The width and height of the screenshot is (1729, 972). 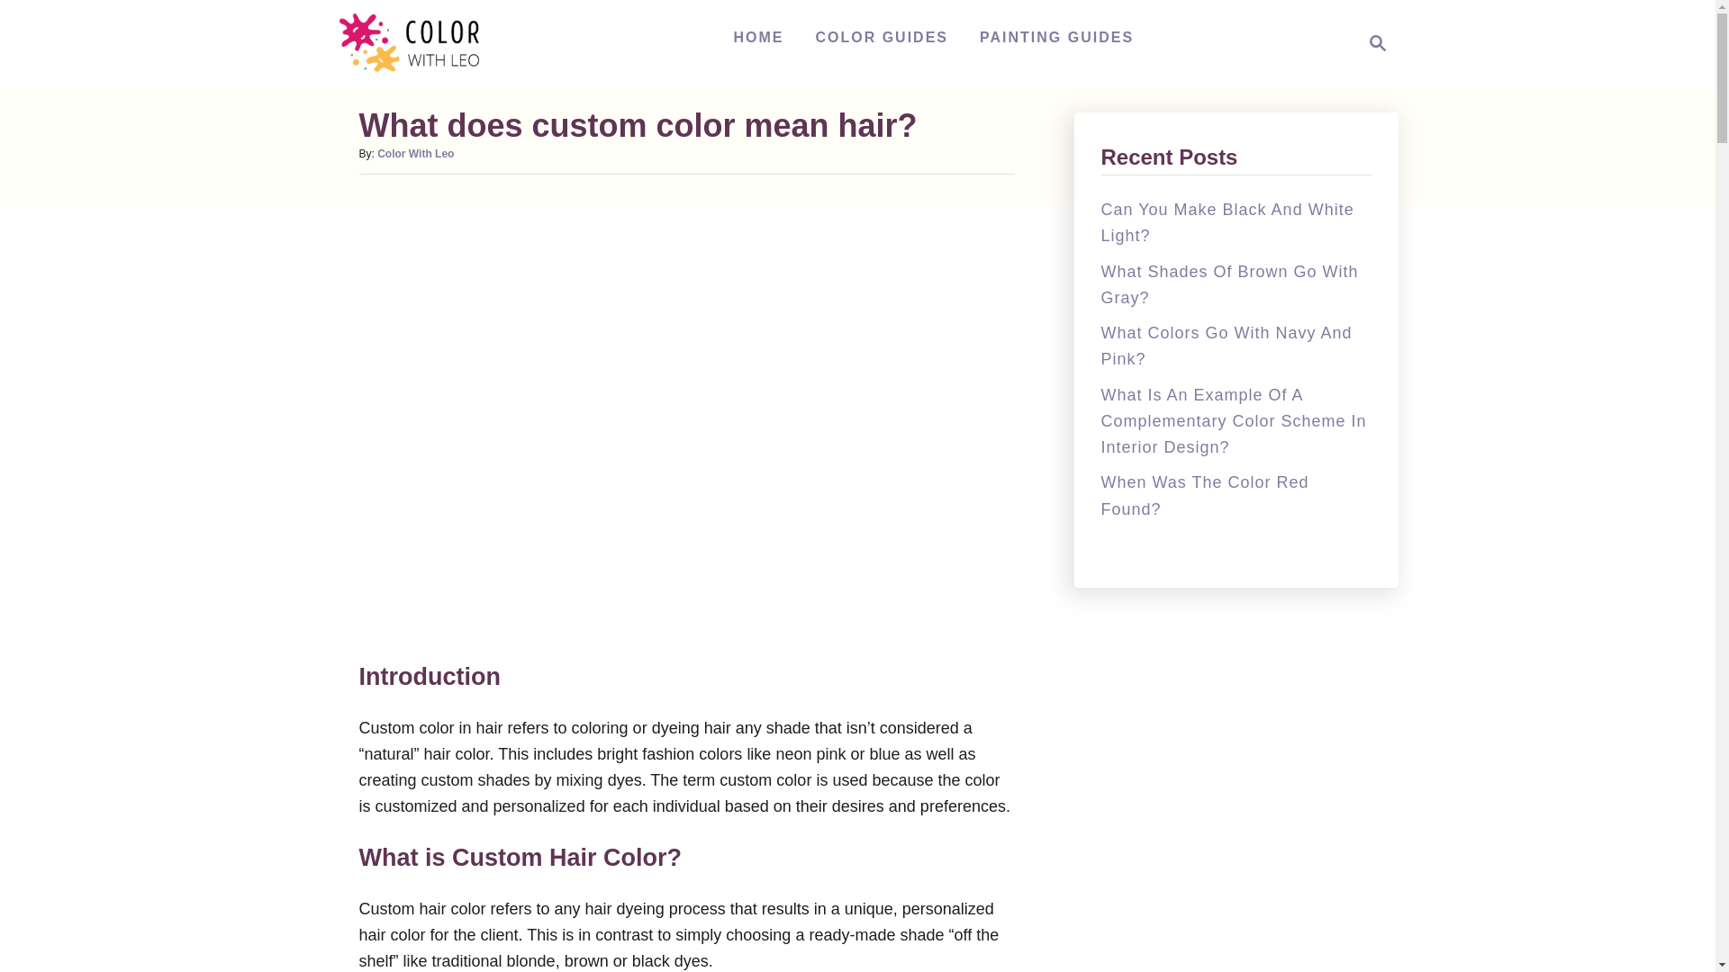 I want to click on HOME, so click(x=1227, y=222).